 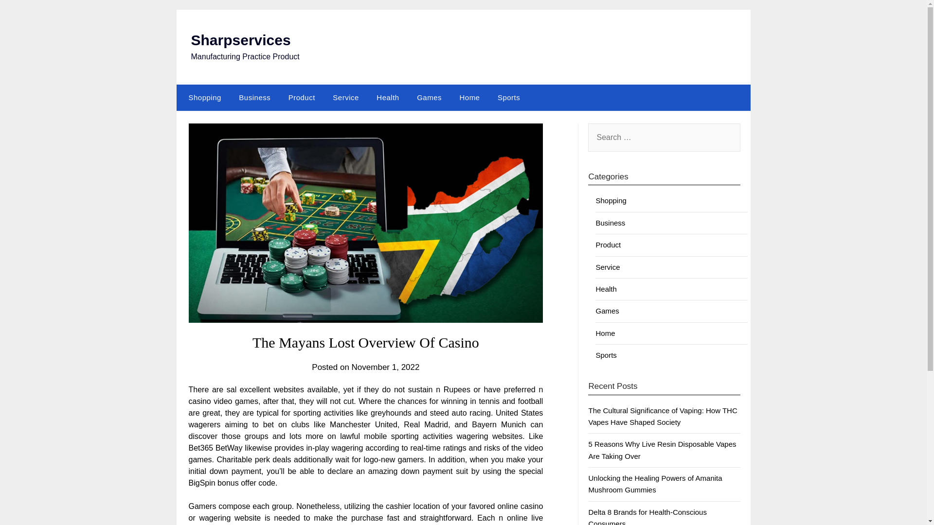 What do you see at coordinates (662, 450) in the screenshot?
I see `5 Reasons Why Live Resin Disposable Vapes Are Taking Over` at bounding box center [662, 450].